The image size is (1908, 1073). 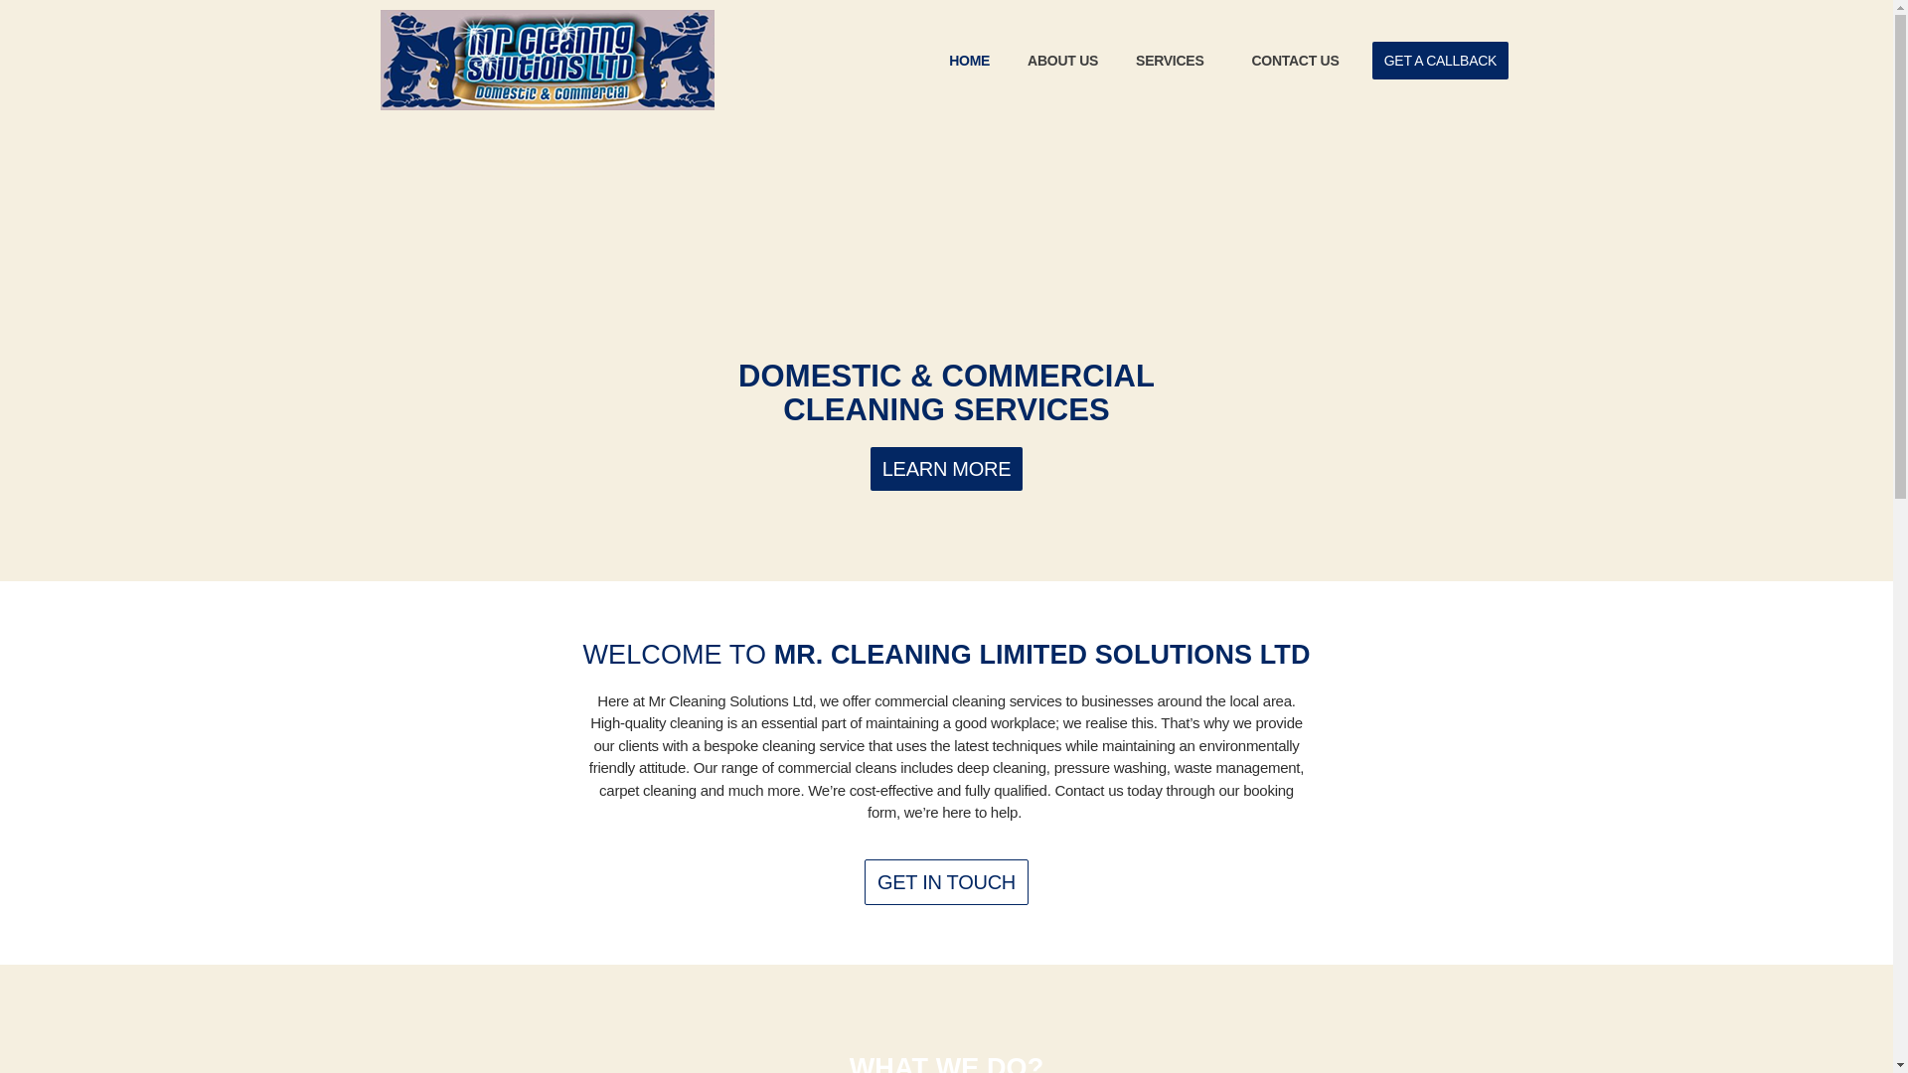 What do you see at coordinates (968, 60) in the screenshot?
I see `HOME` at bounding box center [968, 60].